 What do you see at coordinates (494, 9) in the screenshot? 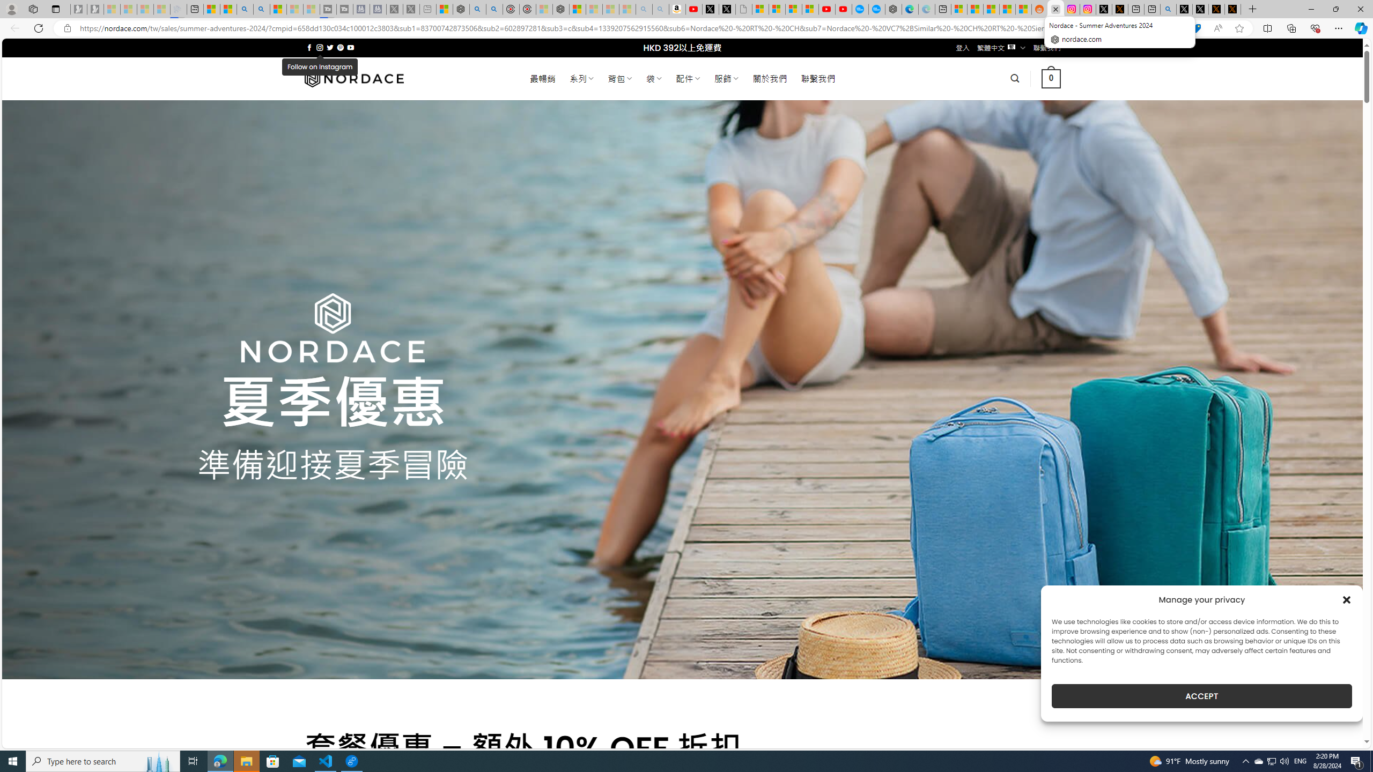
I see `poe ++ standard - Search` at bounding box center [494, 9].